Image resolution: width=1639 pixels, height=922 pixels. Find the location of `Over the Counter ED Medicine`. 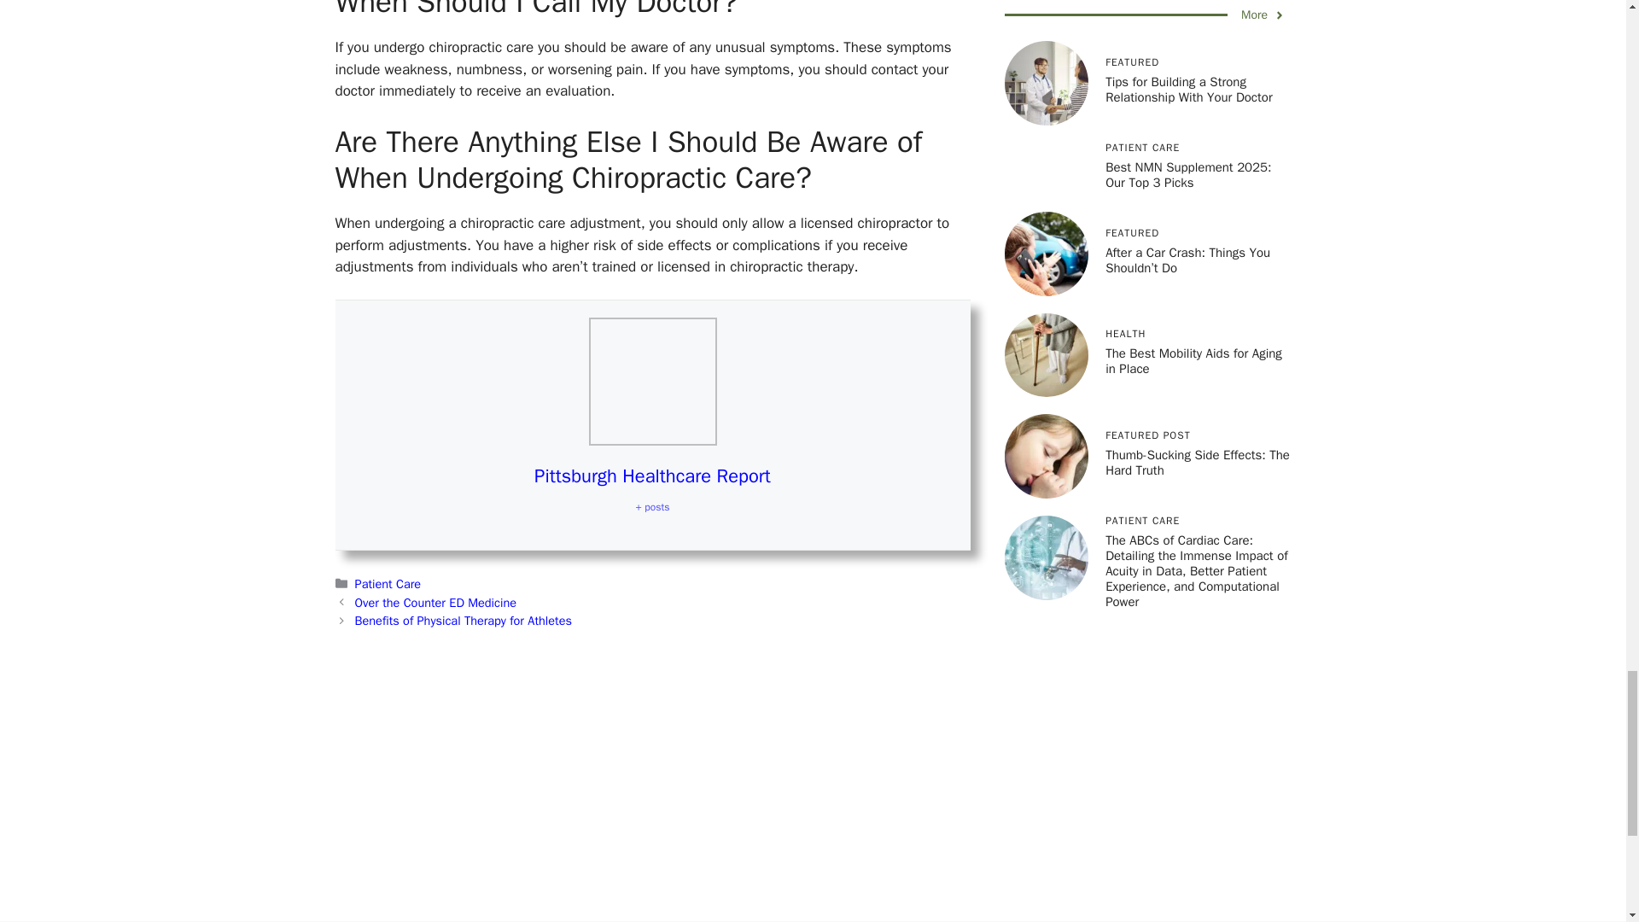

Over the Counter ED Medicine is located at coordinates (435, 602).